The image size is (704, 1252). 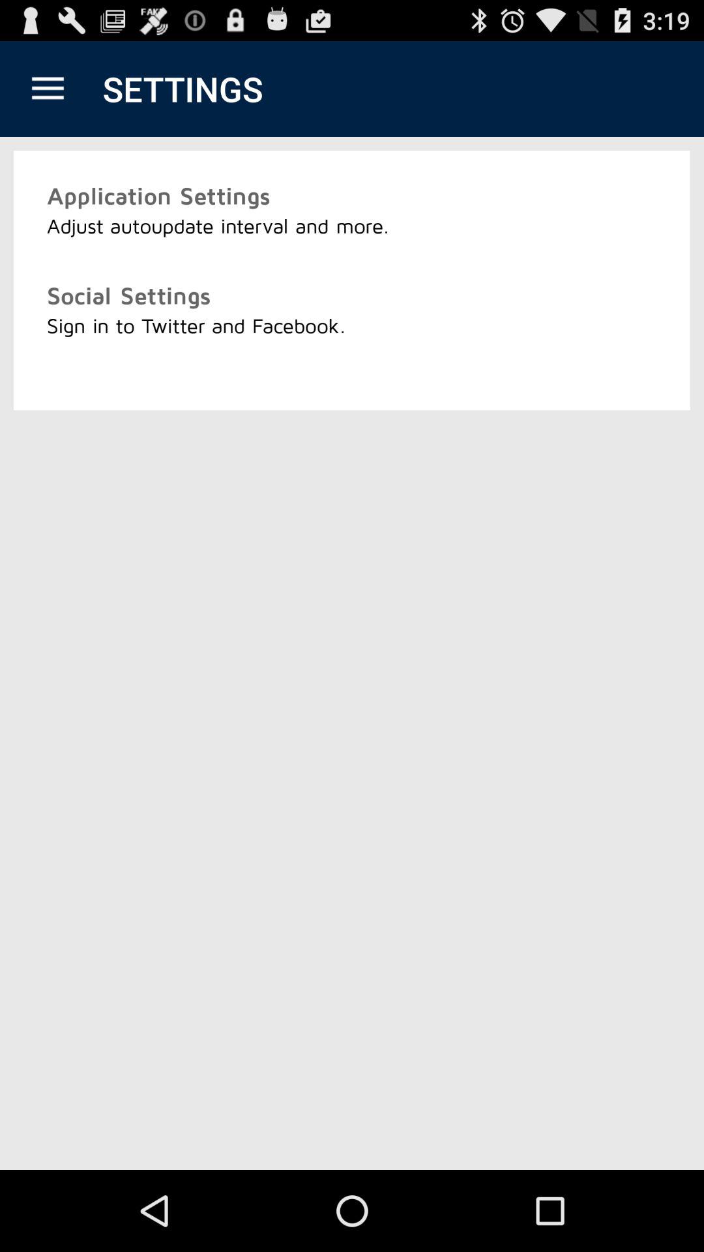 I want to click on turn on icon above application settings icon, so click(x=48, y=89).